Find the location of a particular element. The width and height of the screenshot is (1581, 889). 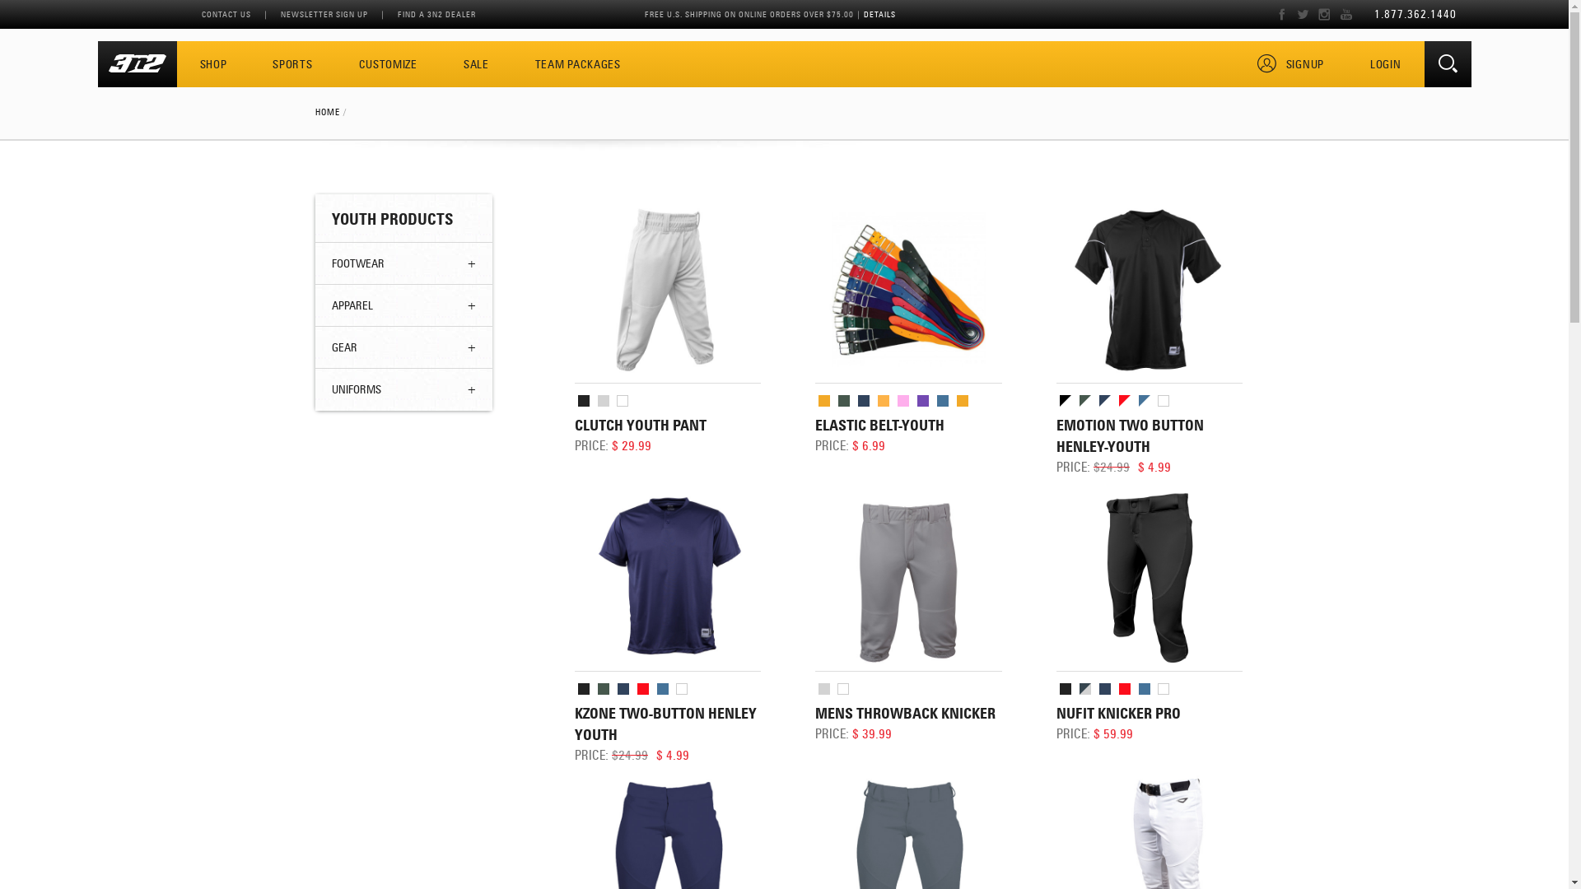

LOGIN is located at coordinates (1386, 65).